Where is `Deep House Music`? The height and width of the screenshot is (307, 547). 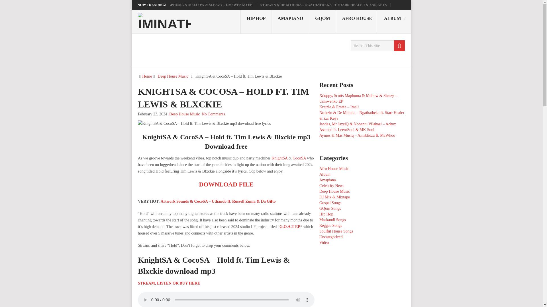 Deep House Music is located at coordinates (173, 76).